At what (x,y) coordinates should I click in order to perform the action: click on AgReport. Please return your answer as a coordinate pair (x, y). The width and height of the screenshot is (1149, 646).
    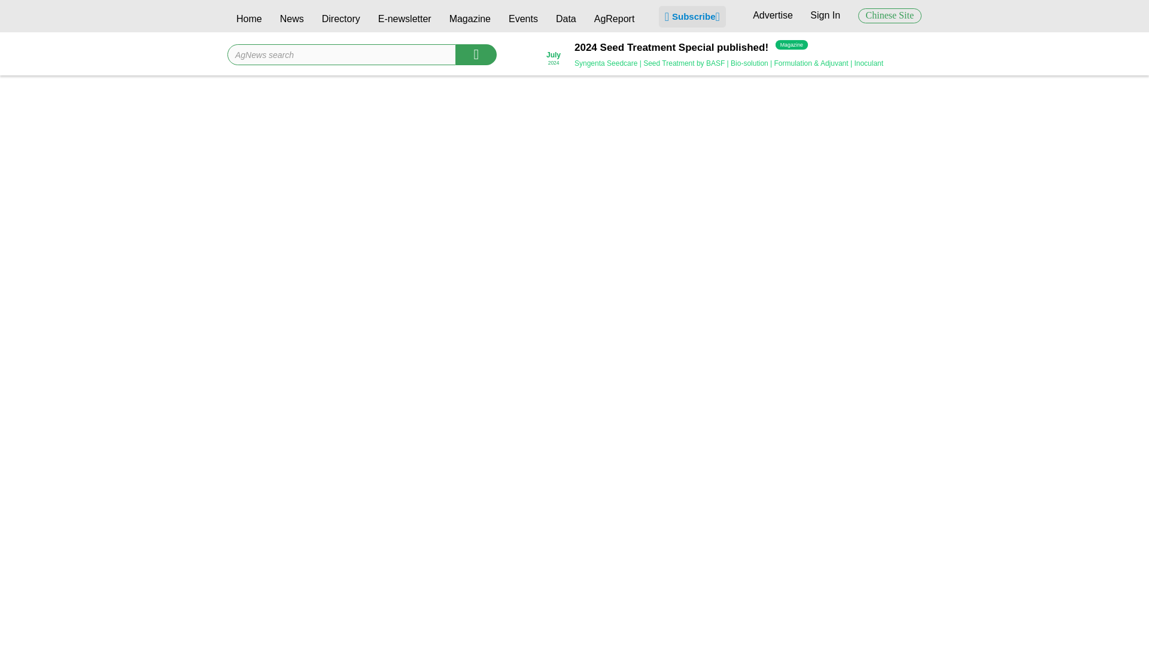
    Looking at the image, I should click on (614, 20).